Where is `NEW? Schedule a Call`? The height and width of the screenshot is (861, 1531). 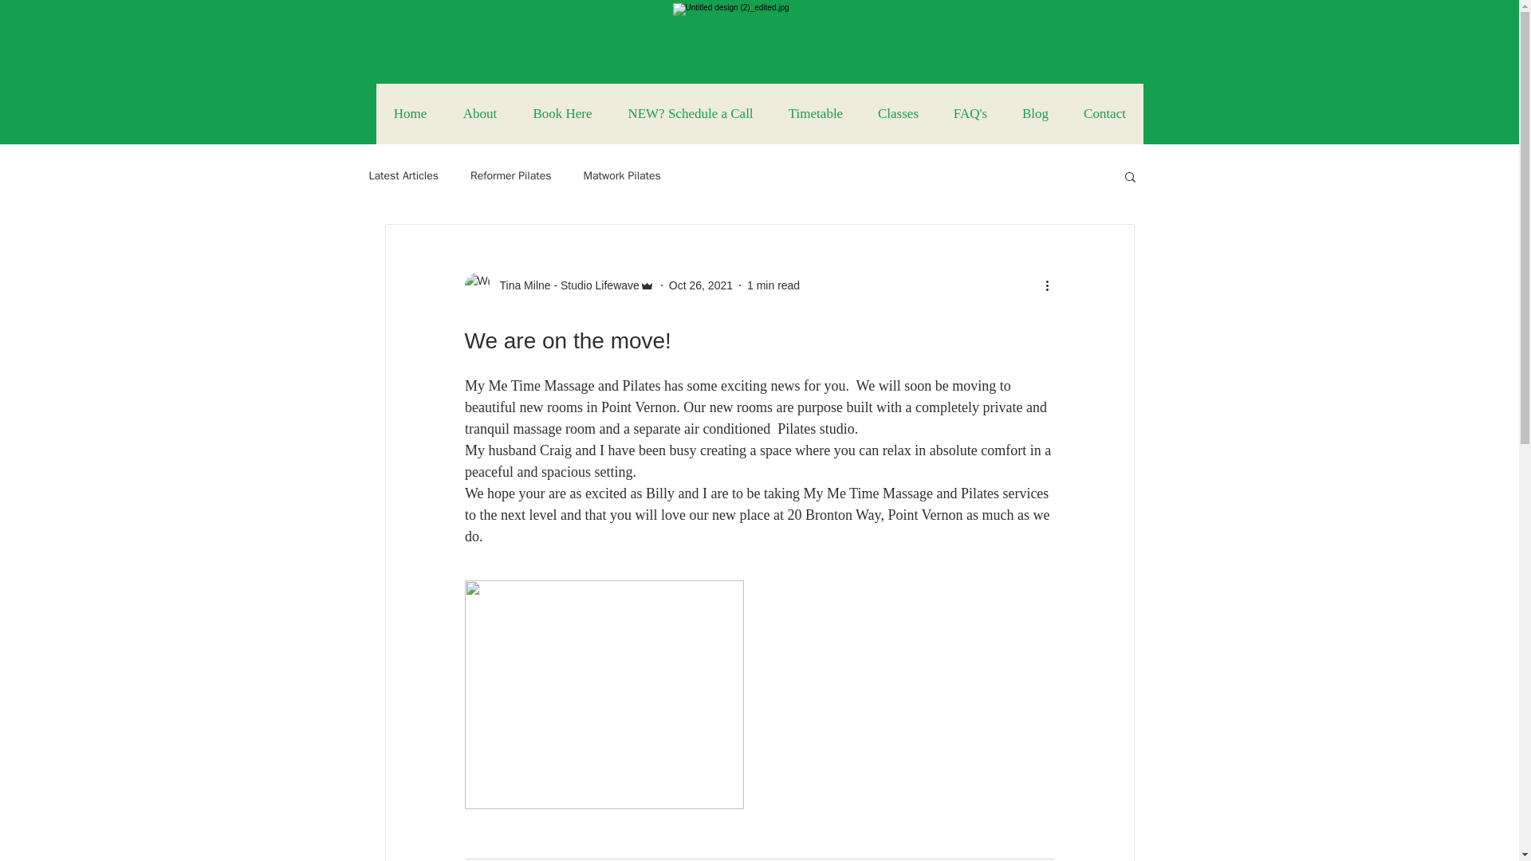 NEW? Schedule a Call is located at coordinates (689, 113).